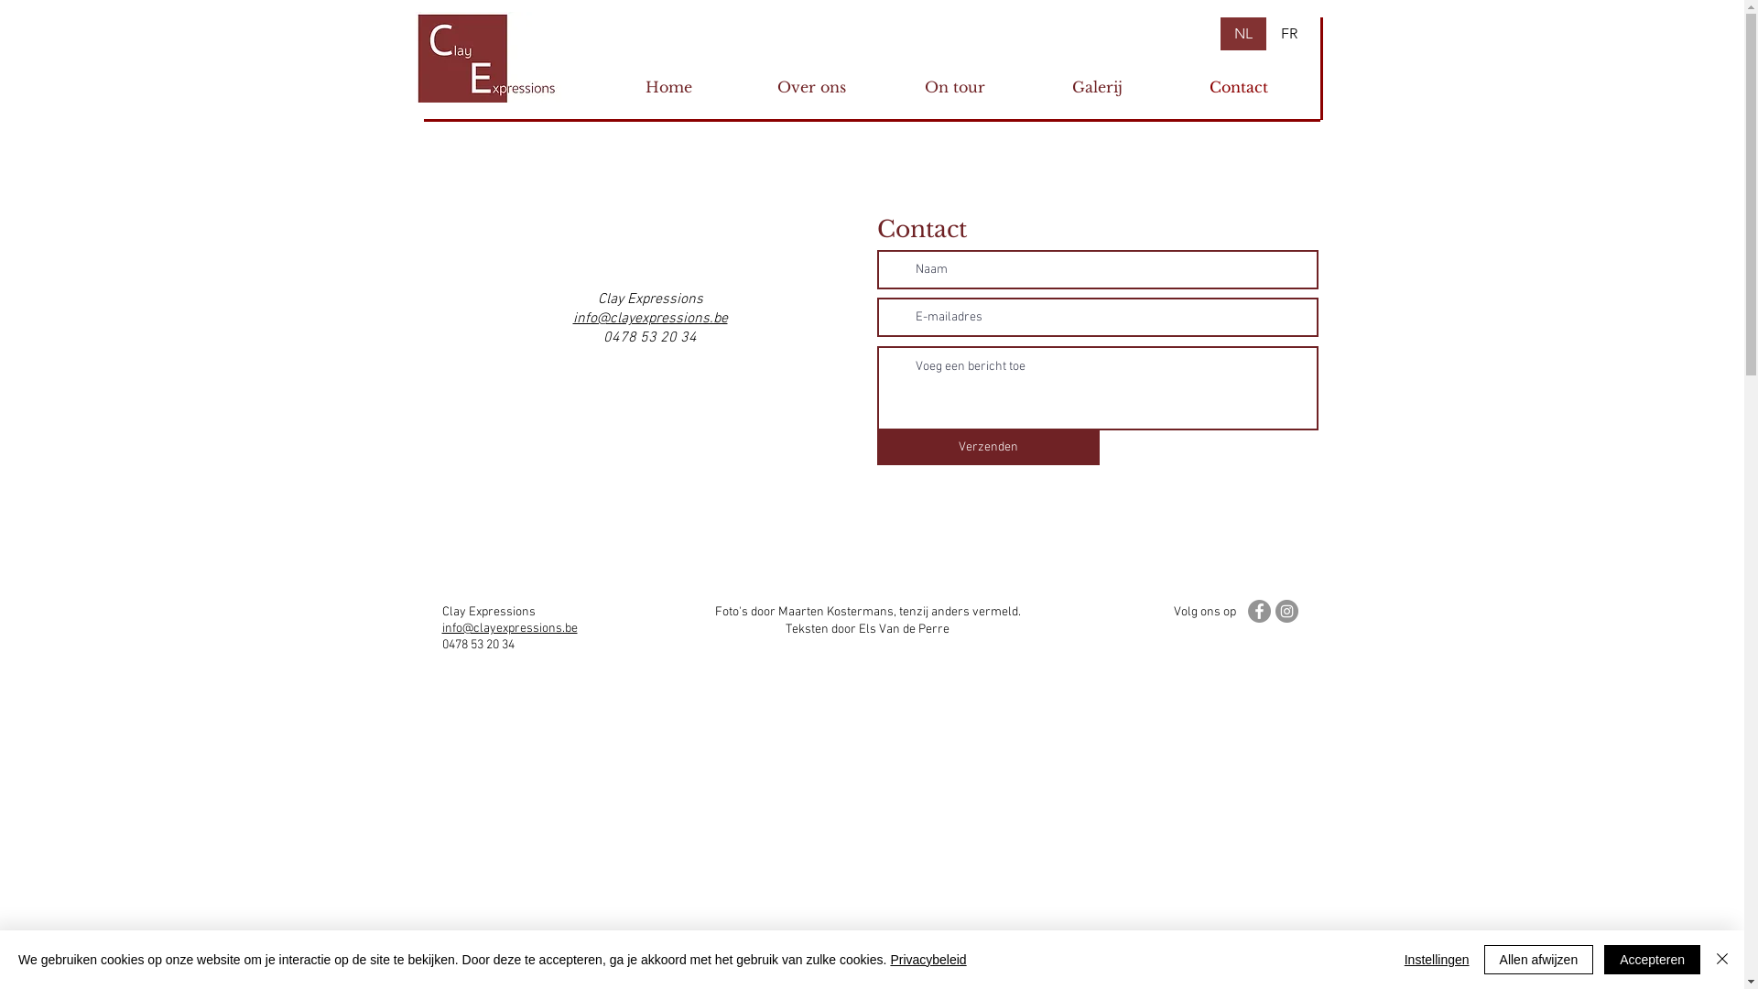  What do you see at coordinates (811, 87) in the screenshot?
I see `Over ons` at bounding box center [811, 87].